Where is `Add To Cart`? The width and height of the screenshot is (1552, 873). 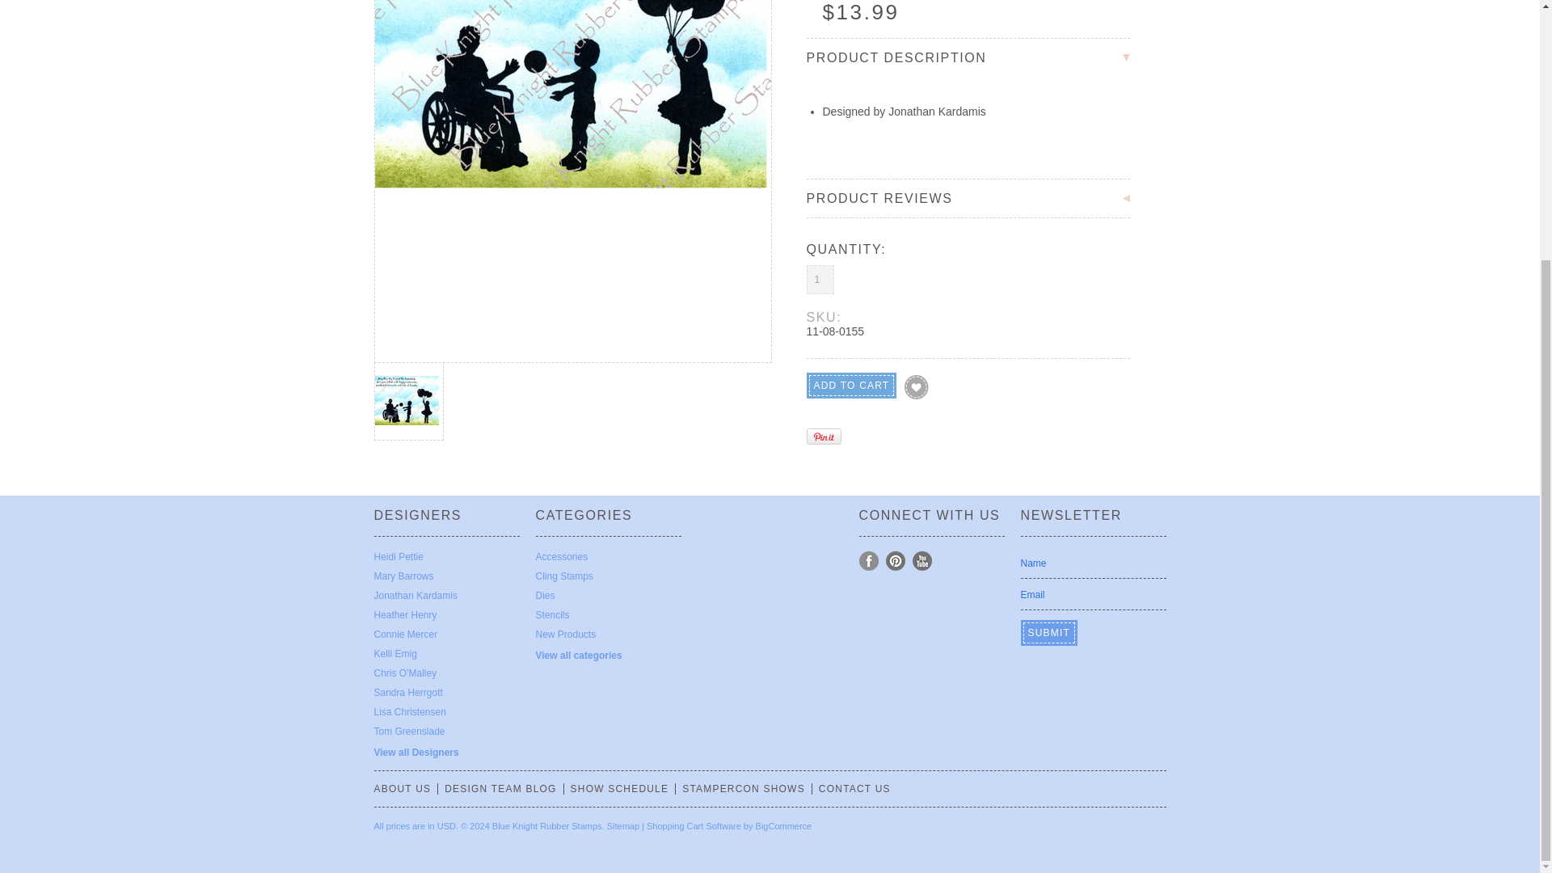
Add To Cart is located at coordinates (850, 386).